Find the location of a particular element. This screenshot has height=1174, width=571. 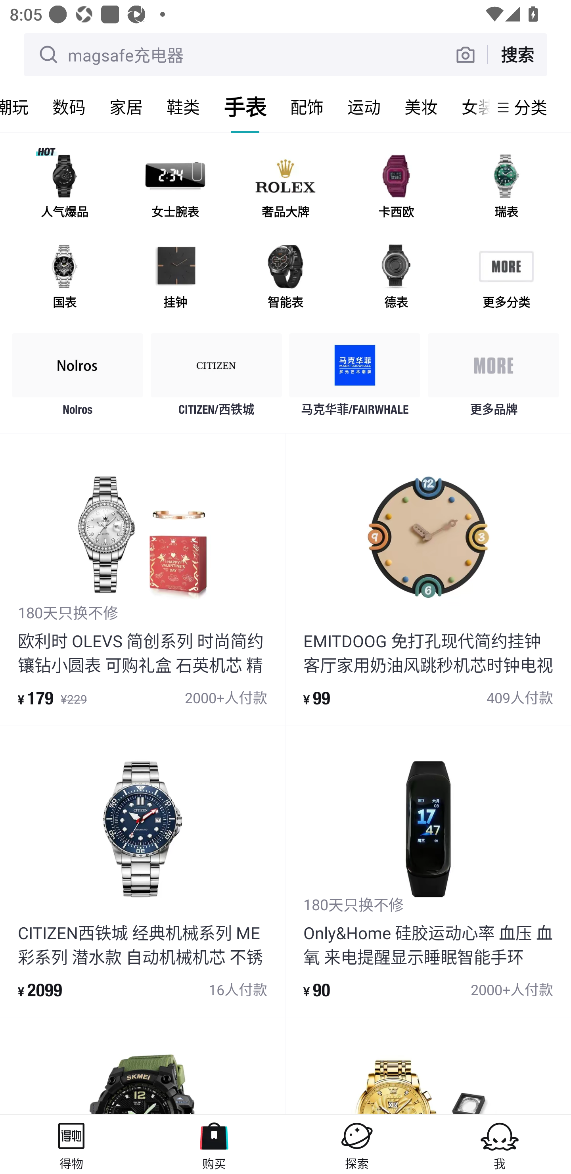

卡西欧 is located at coordinates (396, 188).